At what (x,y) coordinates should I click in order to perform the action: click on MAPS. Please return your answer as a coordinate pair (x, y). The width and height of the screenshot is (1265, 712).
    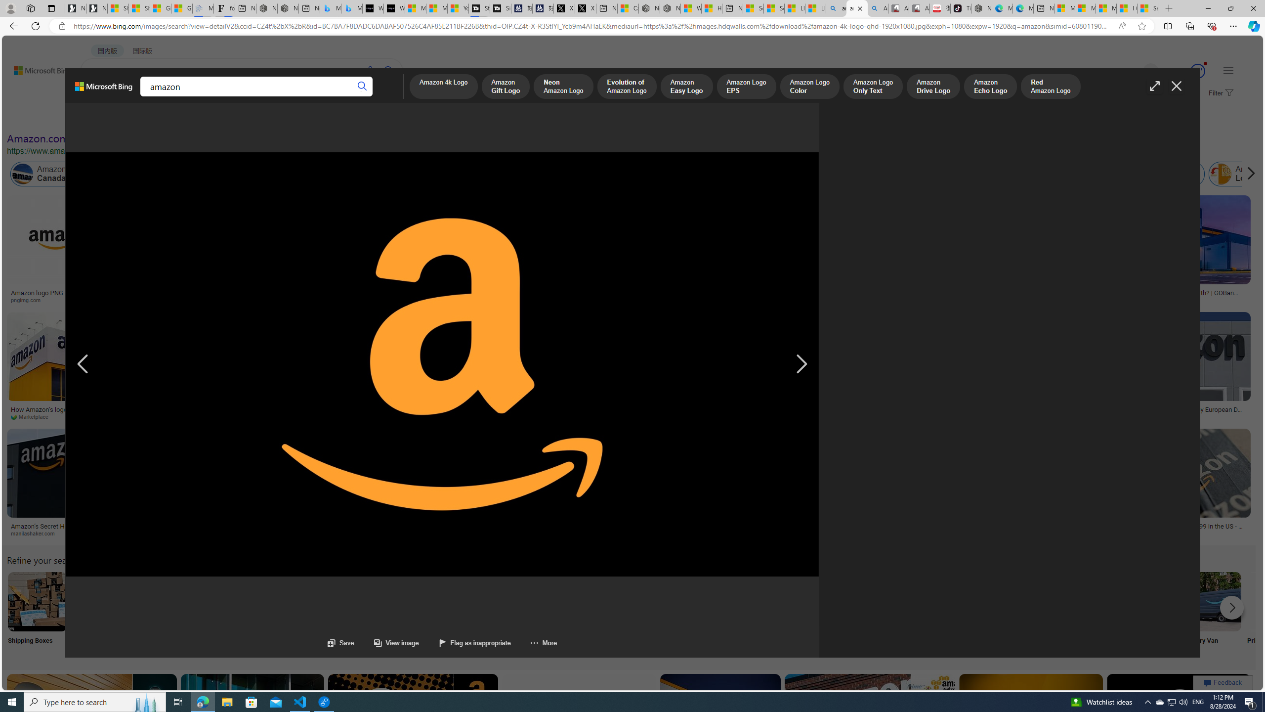
    Looking at the image, I should click on (345, 97).